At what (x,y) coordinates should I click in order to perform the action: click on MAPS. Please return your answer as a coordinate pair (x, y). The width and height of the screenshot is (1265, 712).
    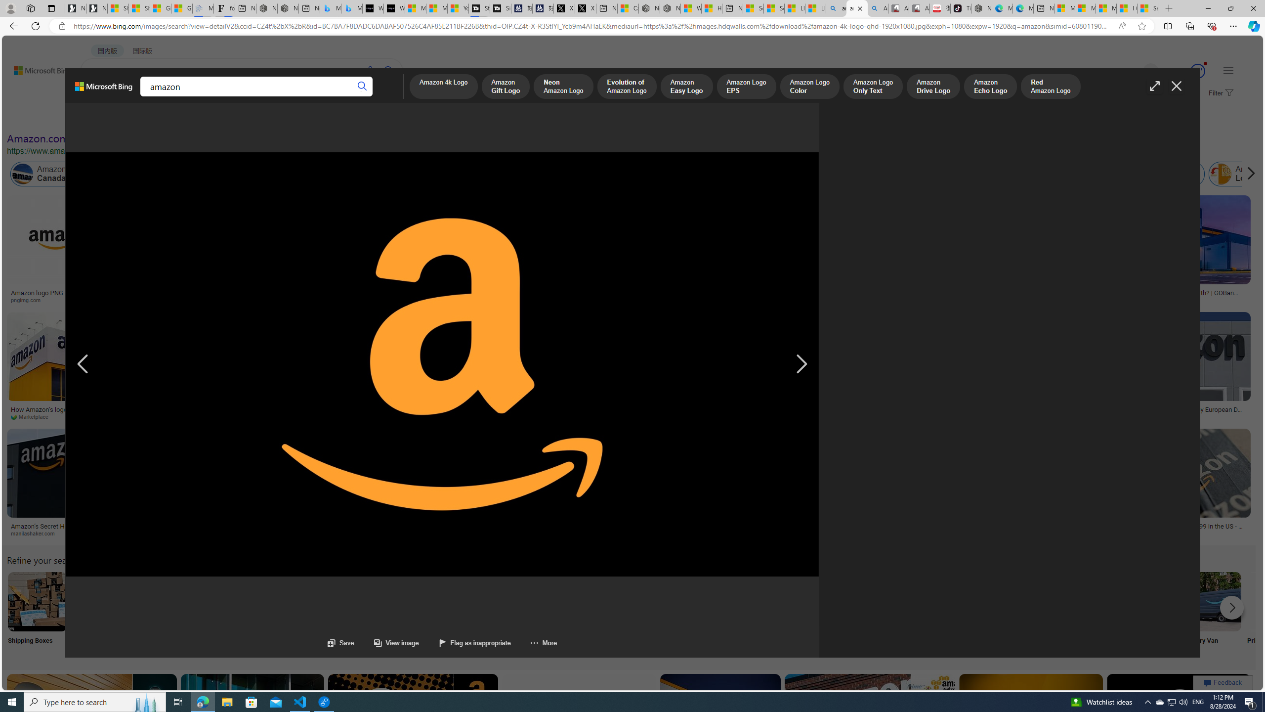
    Looking at the image, I should click on (345, 97).